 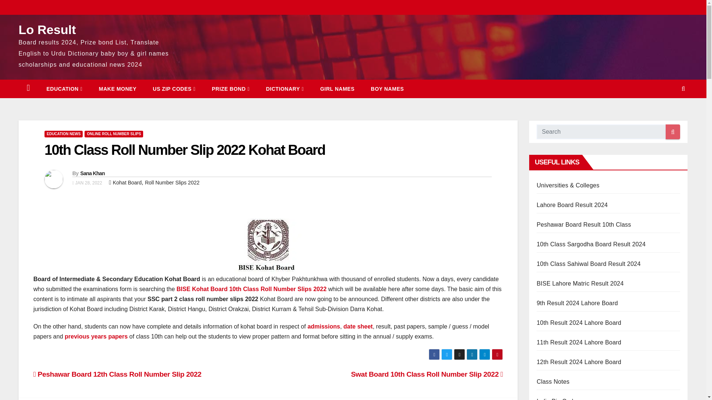 I want to click on Kohat Board, so click(x=127, y=182).